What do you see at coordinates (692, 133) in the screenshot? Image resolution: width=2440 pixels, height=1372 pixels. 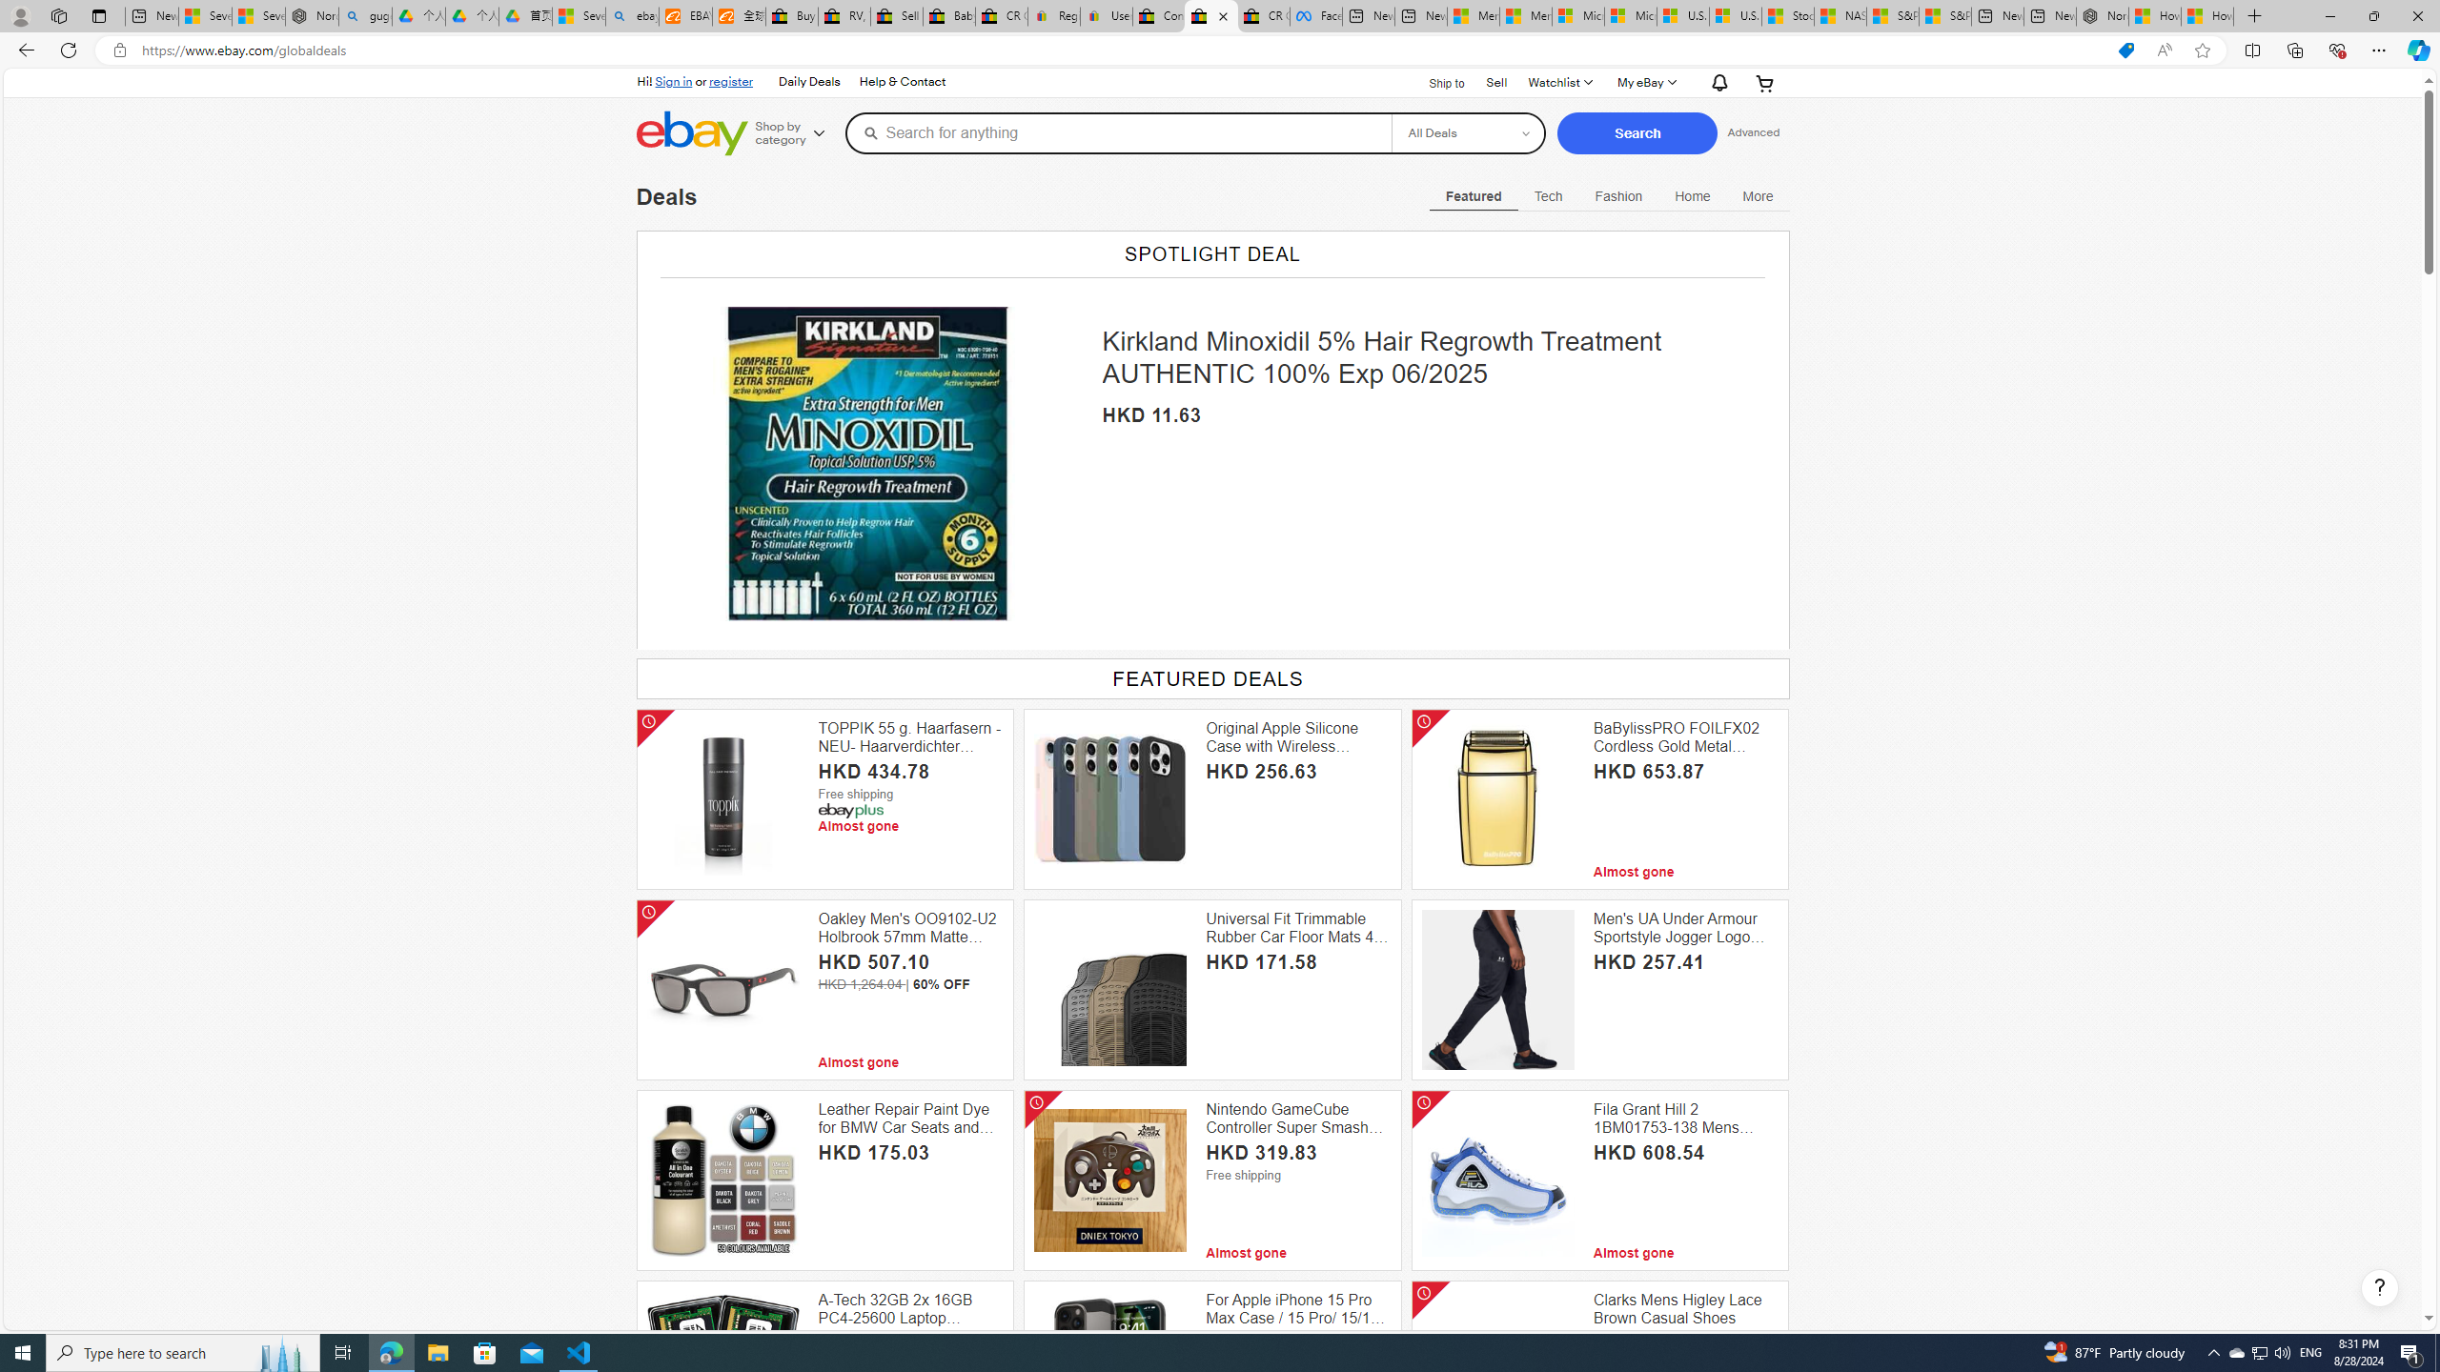 I see `eBay Home` at bounding box center [692, 133].